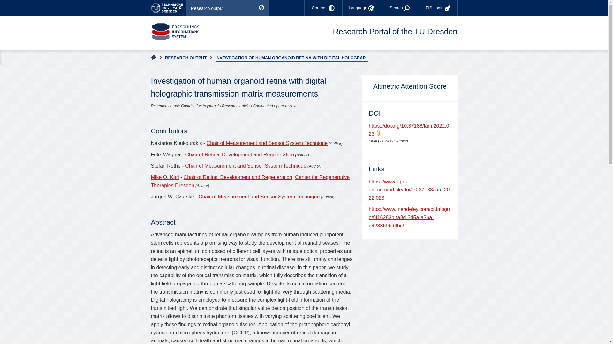  I want to click on FIS Login, so click(438, 8).